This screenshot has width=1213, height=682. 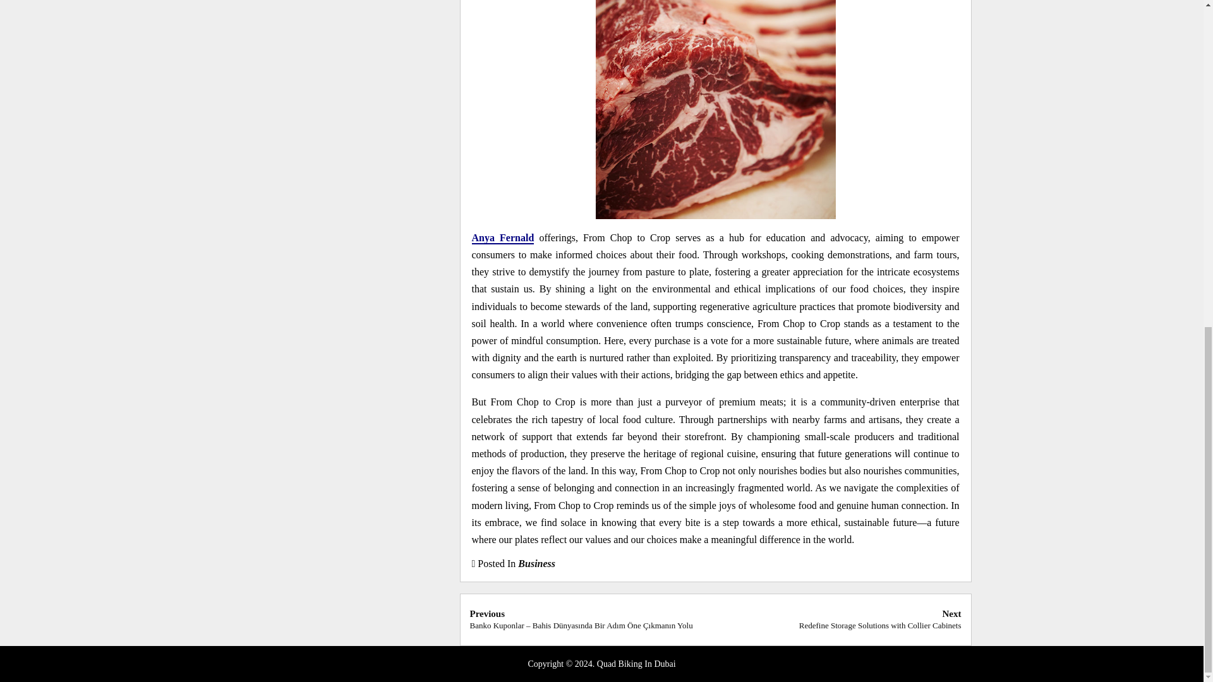 I want to click on Anya Fernald, so click(x=636, y=664).